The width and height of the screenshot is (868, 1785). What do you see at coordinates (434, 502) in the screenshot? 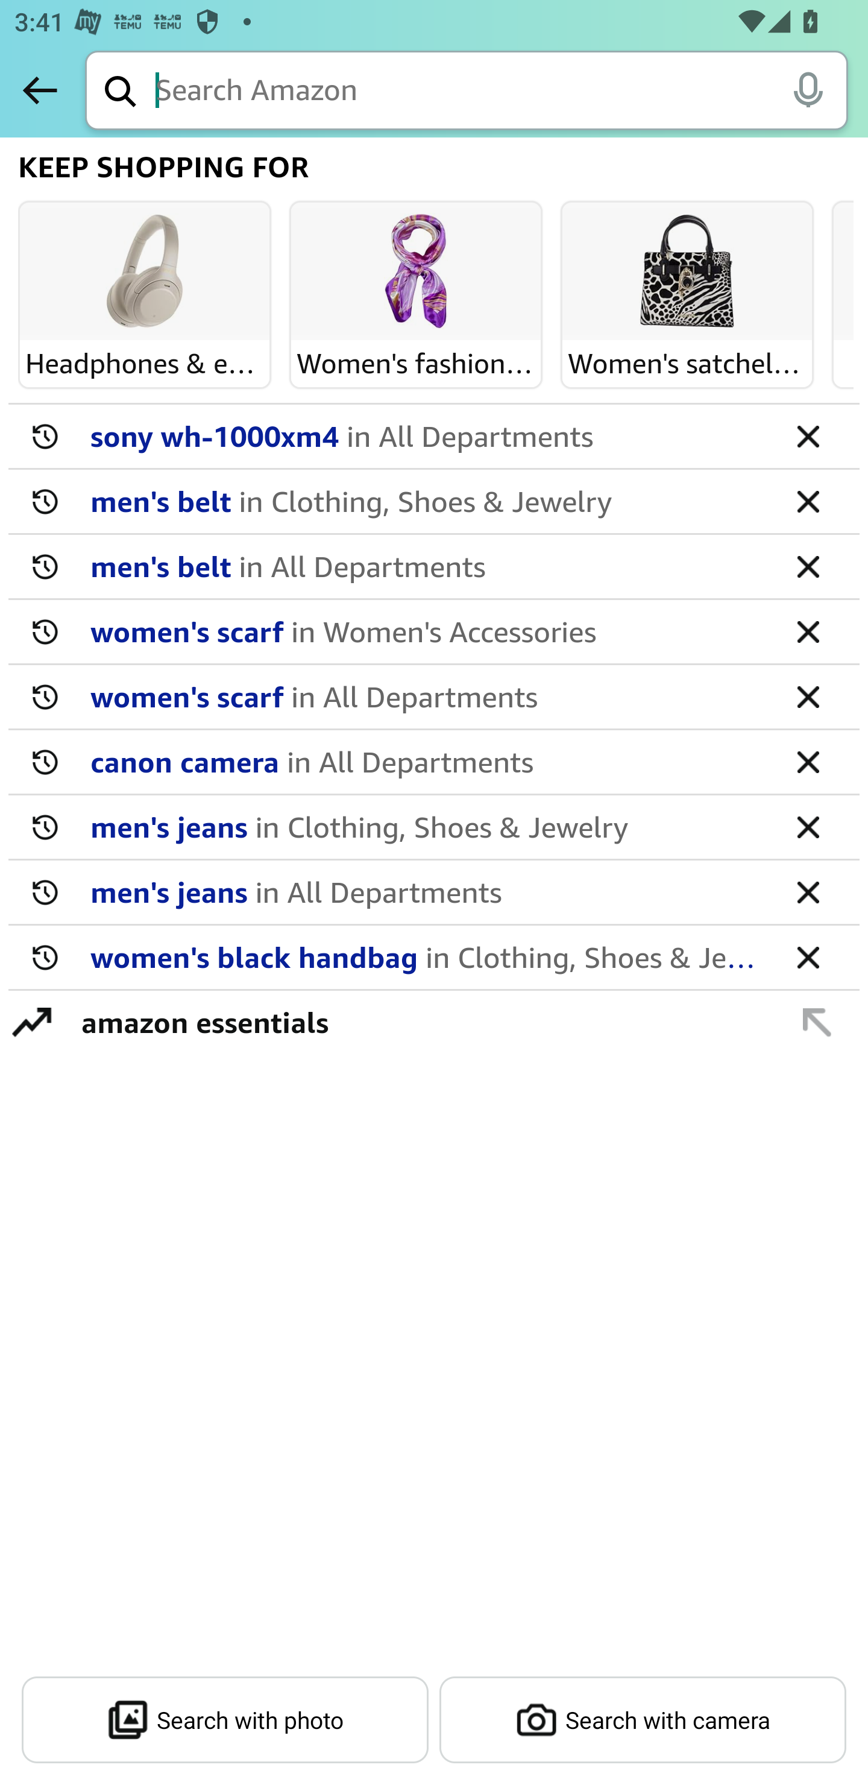
I see `men's belt delete` at bounding box center [434, 502].